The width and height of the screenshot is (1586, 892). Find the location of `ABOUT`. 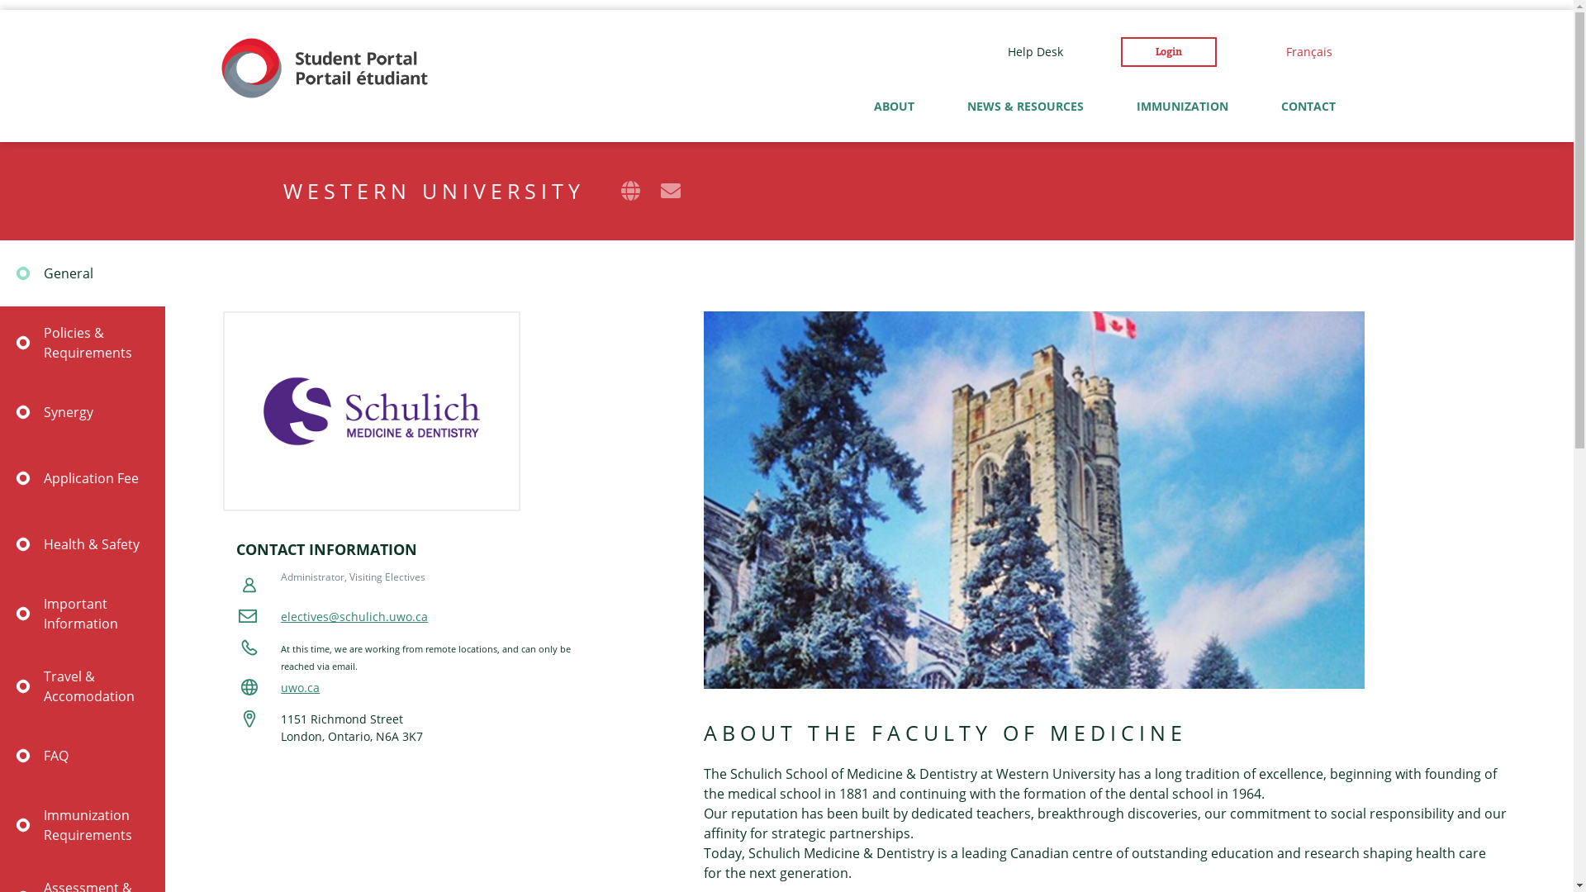

ABOUT is located at coordinates (894, 107).